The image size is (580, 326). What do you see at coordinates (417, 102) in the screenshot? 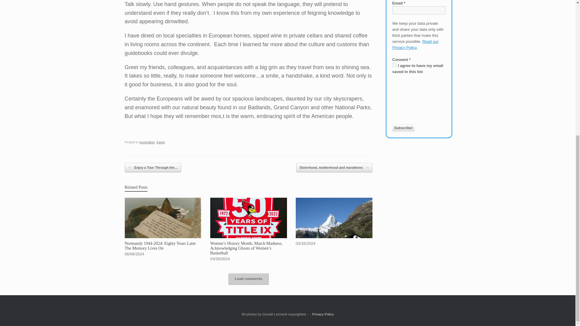
I see `reCAPTCHA` at bounding box center [417, 102].